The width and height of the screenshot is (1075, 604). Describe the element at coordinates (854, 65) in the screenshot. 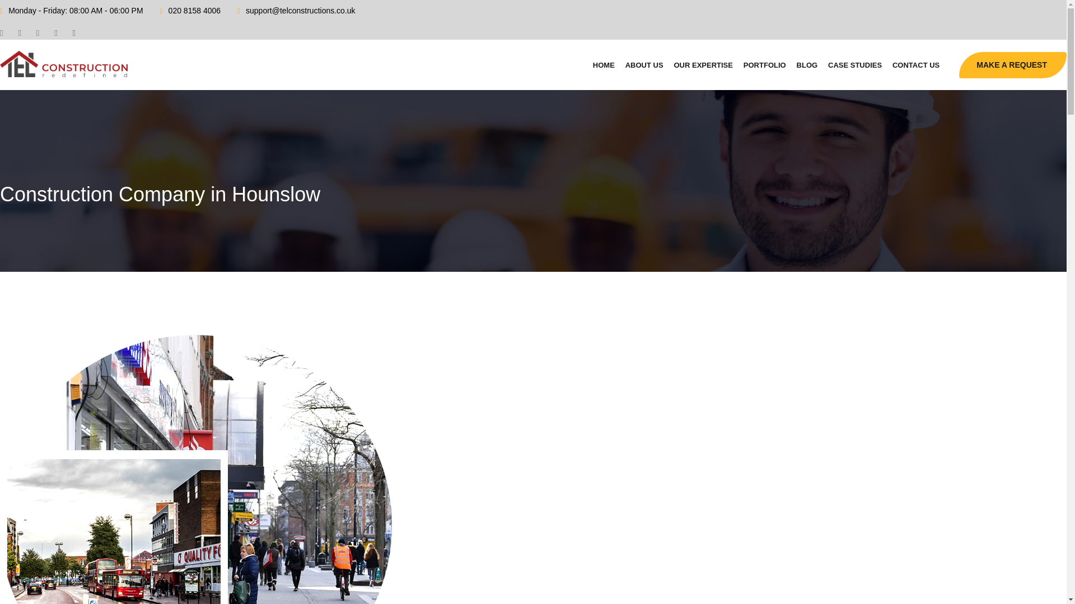

I see `CASE STUDIES` at that location.